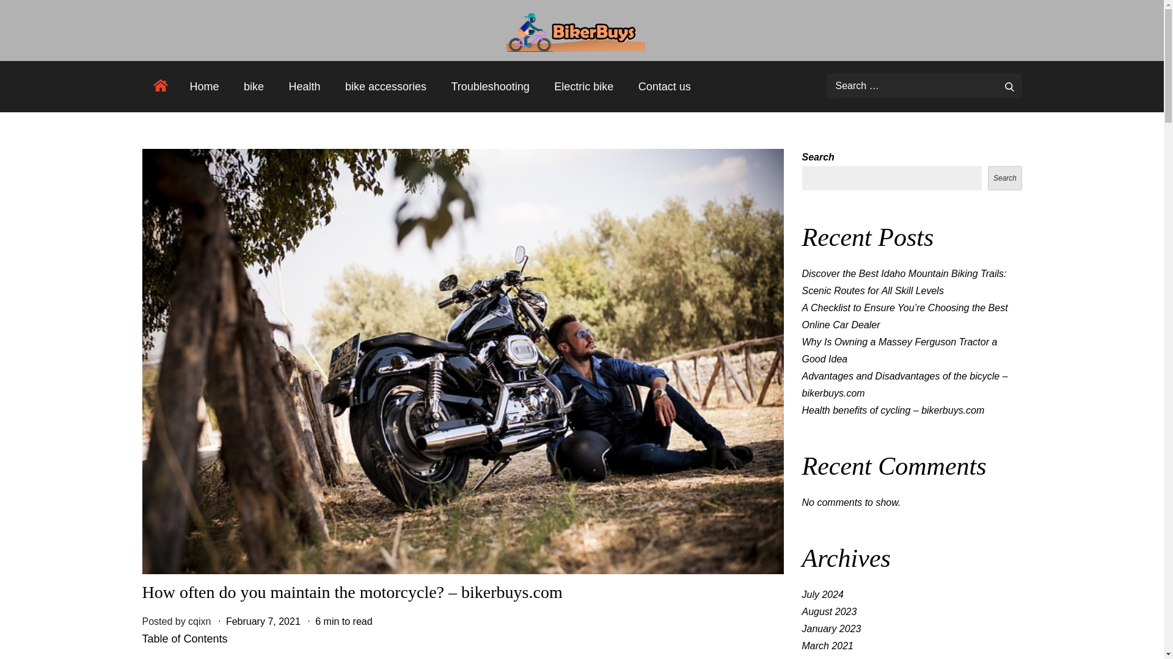 This screenshot has width=1173, height=659. Describe the element at coordinates (199, 621) in the screenshot. I see `cqixn` at that location.